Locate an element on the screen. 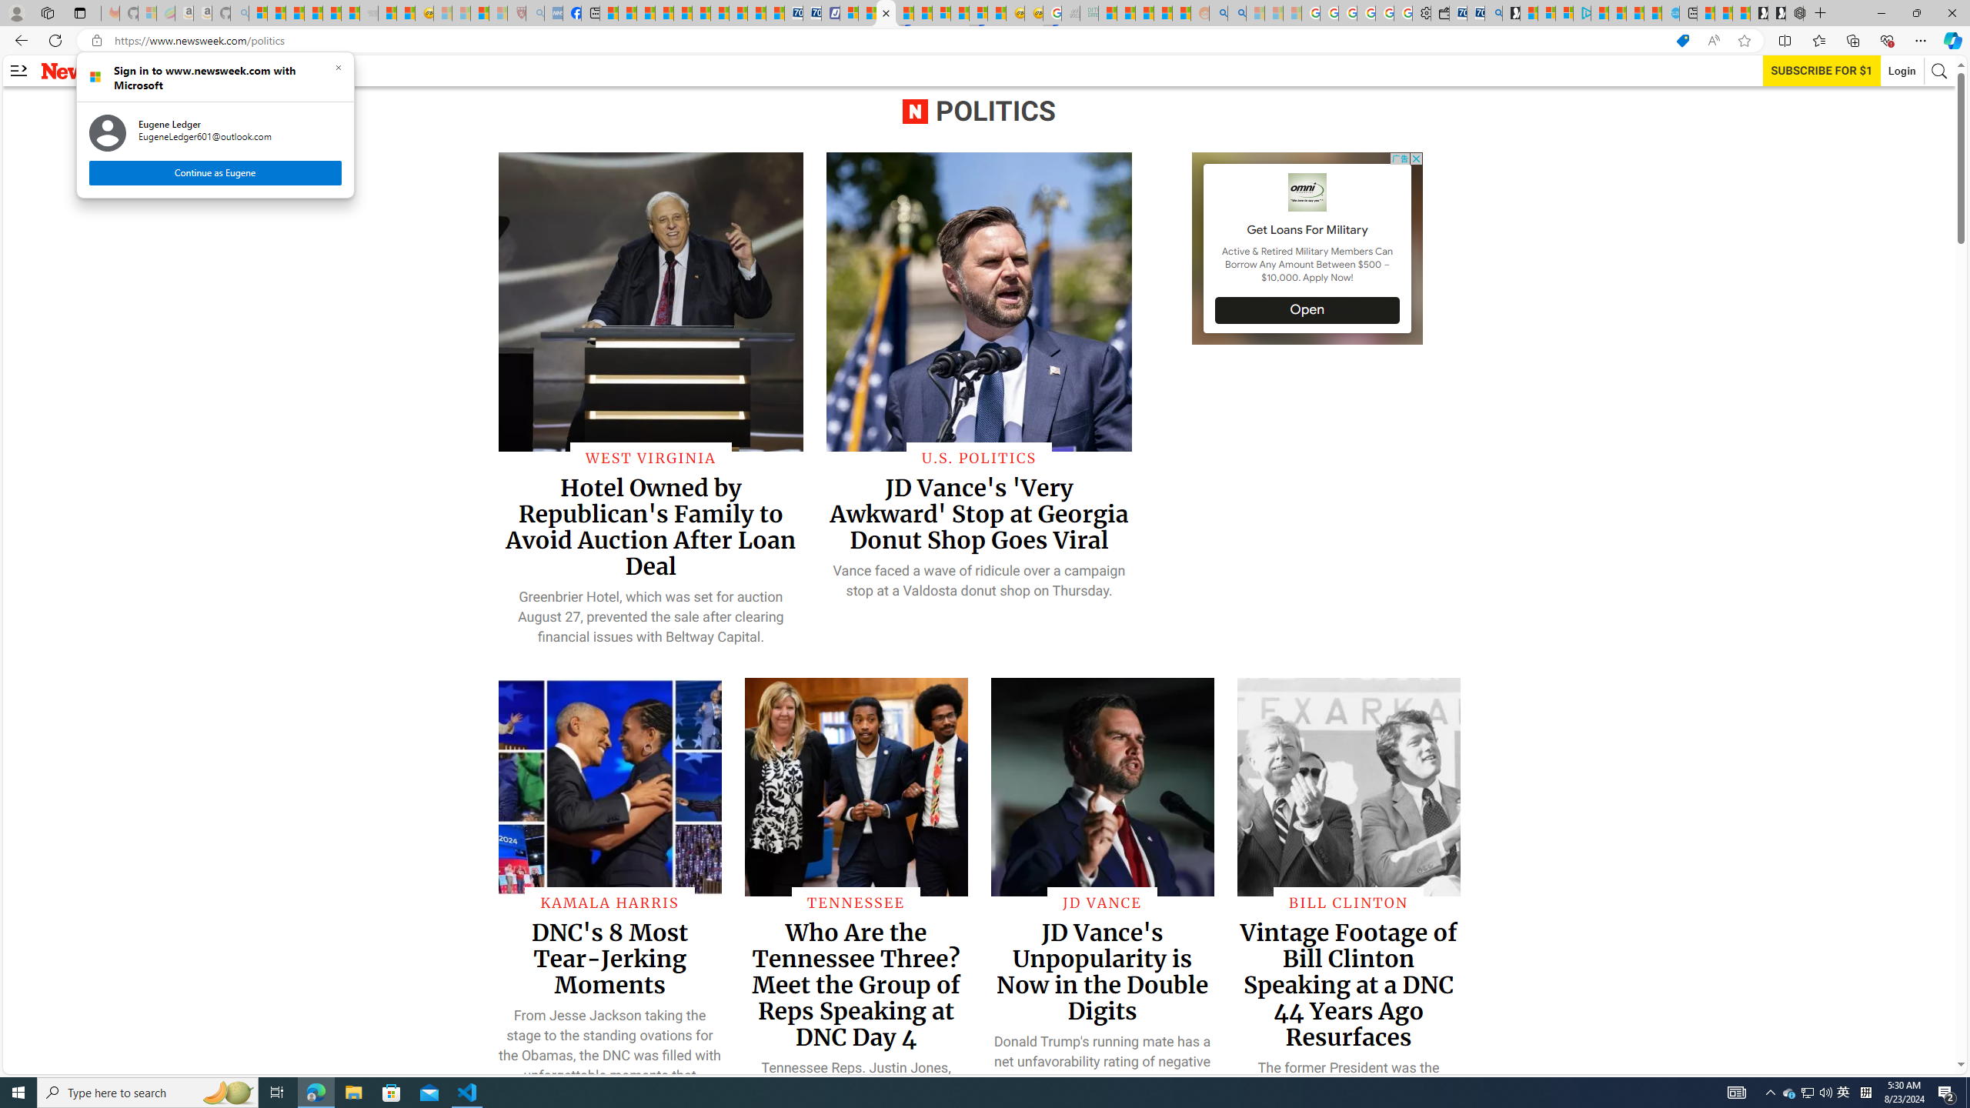 The width and height of the screenshot is (1970, 1108). Cheap Hotels - Save70.com is located at coordinates (811, 13).